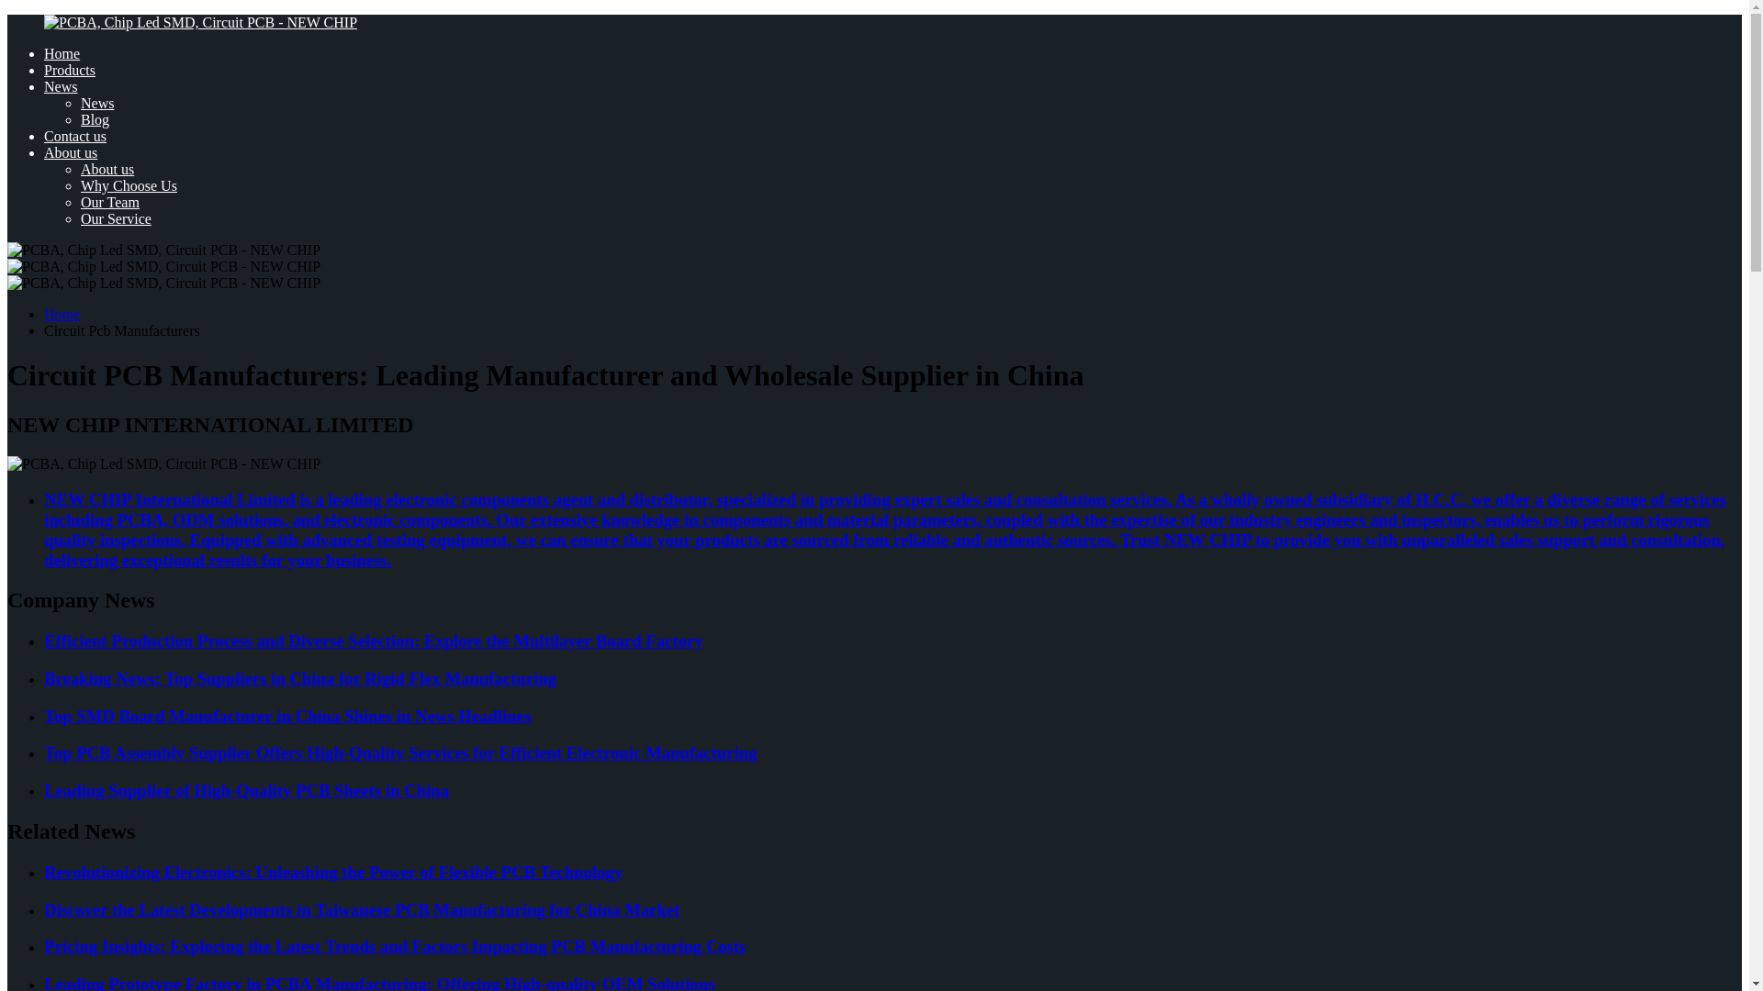 The height and width of the screenshot is (991, 1763). I want to click on About us, so click(107, 169).